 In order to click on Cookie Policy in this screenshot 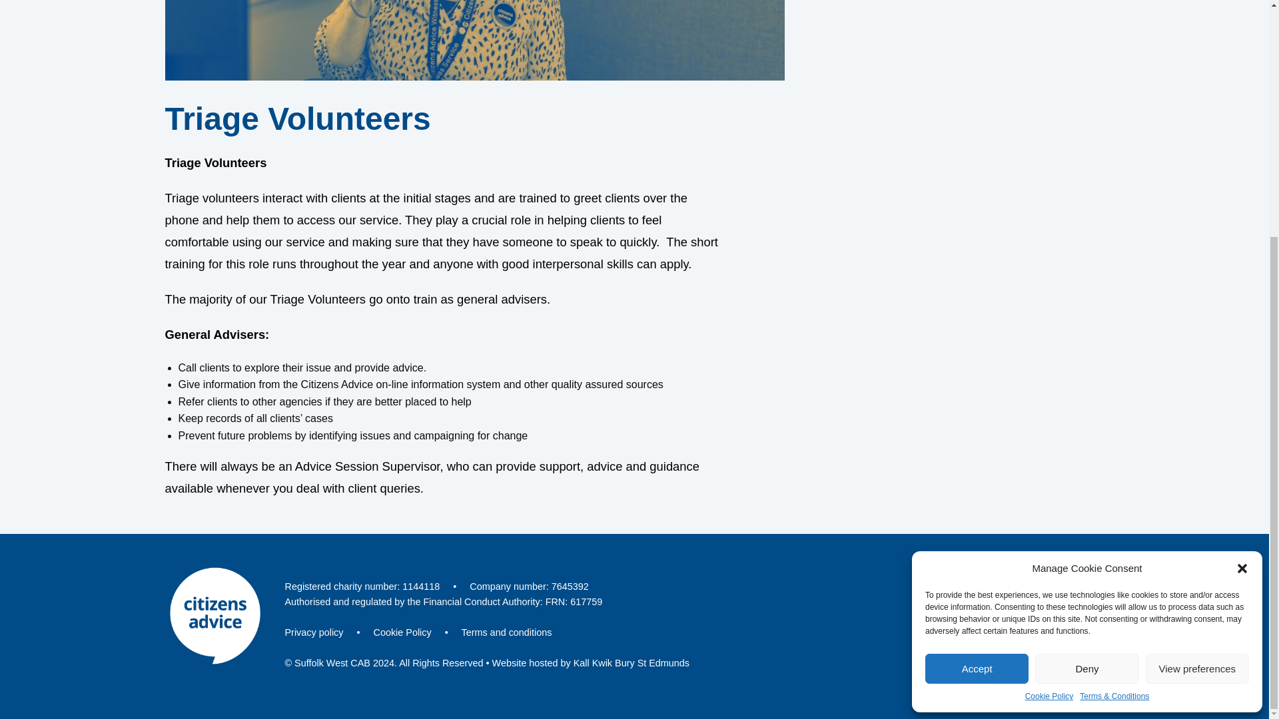, I will do `click(1050, 350)`.